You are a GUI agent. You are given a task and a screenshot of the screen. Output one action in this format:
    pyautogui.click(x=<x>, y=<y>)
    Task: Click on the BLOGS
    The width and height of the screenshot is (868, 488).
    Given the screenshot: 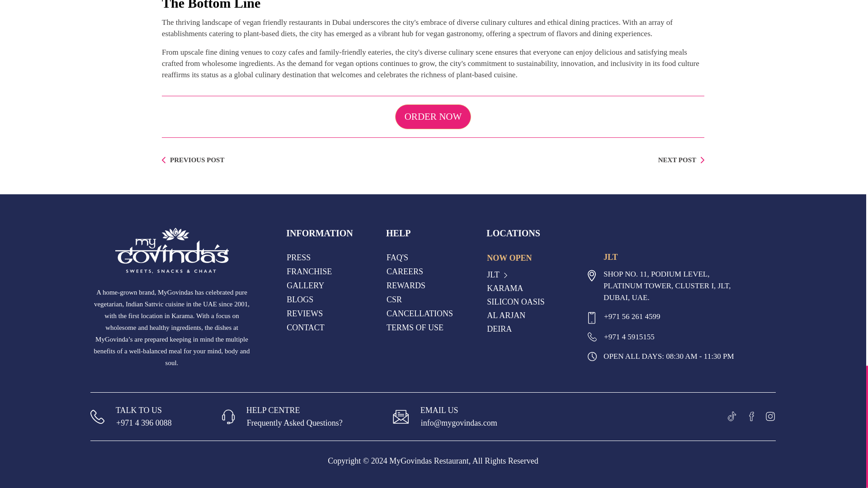 What is the action you would take?
    pyautogui.click(x=300, y=300)
    